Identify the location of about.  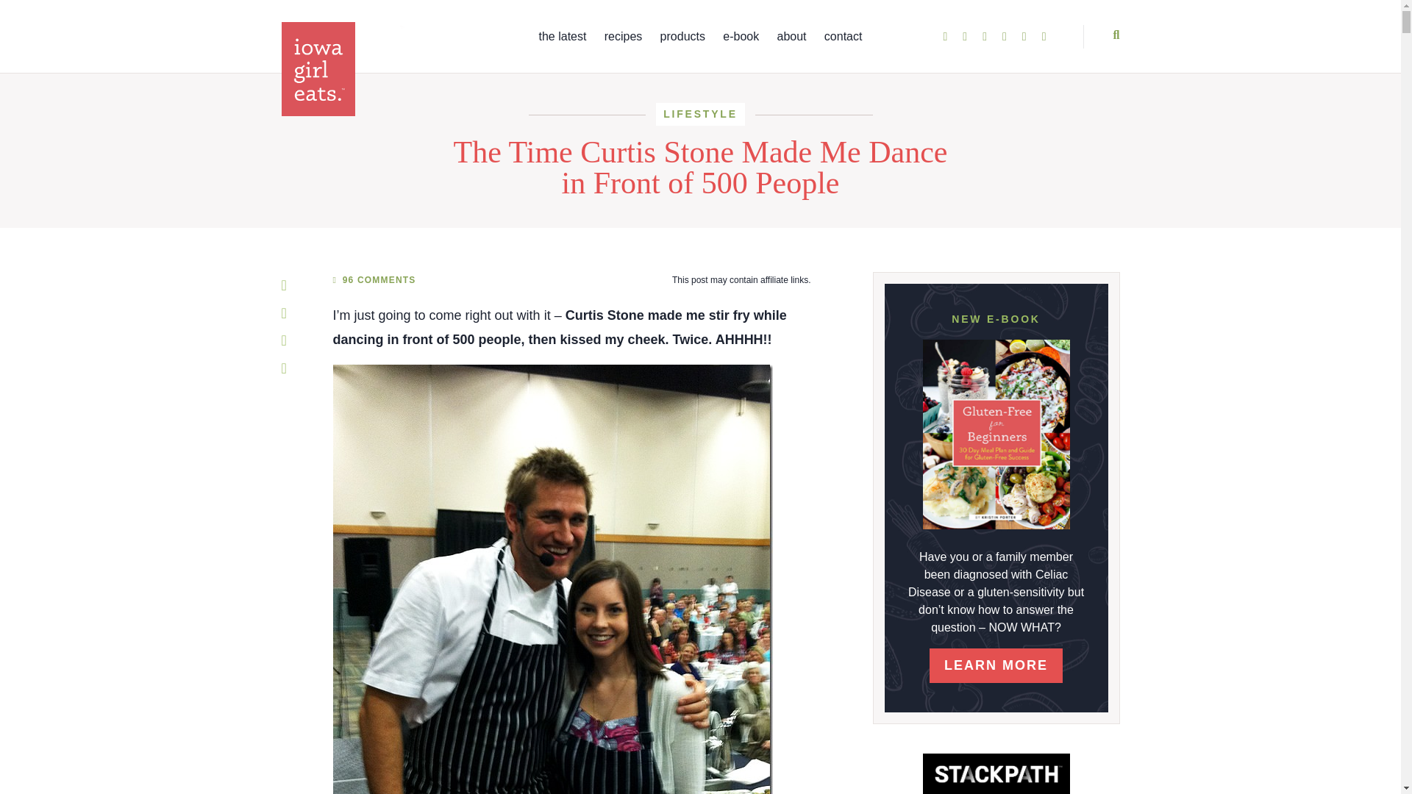
(791, 37).